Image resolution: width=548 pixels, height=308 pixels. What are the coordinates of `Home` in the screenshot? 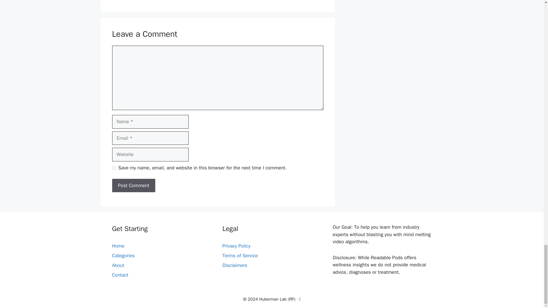 It's located at (118, 246).